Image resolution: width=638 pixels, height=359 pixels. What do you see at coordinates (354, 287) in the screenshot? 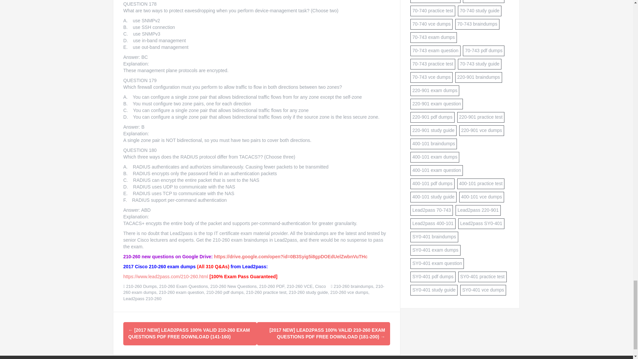
I see `210-260 braindumps` at bounding box center [354, 287].